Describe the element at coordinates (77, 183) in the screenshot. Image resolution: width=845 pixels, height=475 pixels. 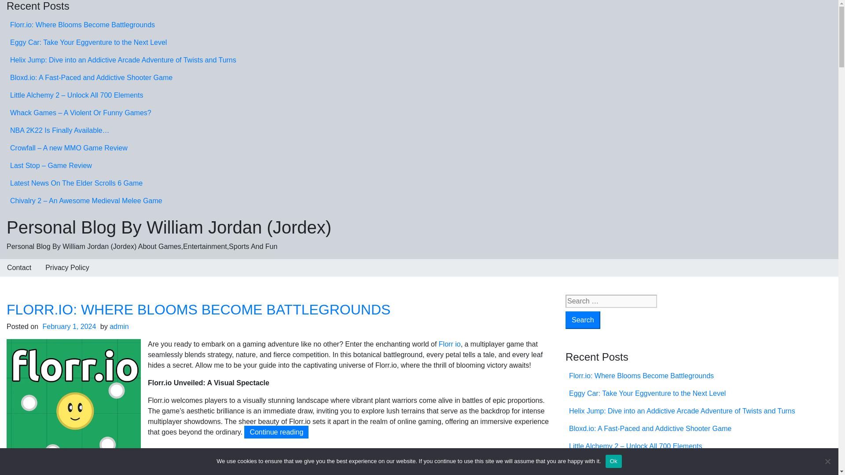
I see `Latest News On The Elder Scrolls 6 Game` at that location.